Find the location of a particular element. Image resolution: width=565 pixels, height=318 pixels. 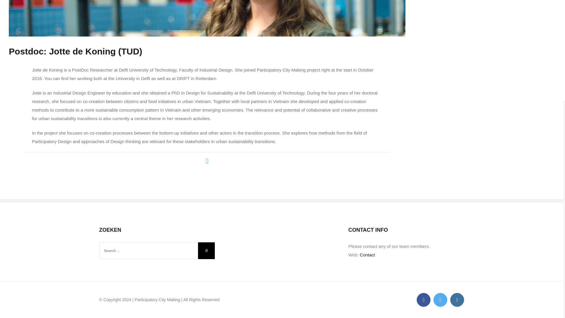

Instagram is located at coordinates (457, 300).